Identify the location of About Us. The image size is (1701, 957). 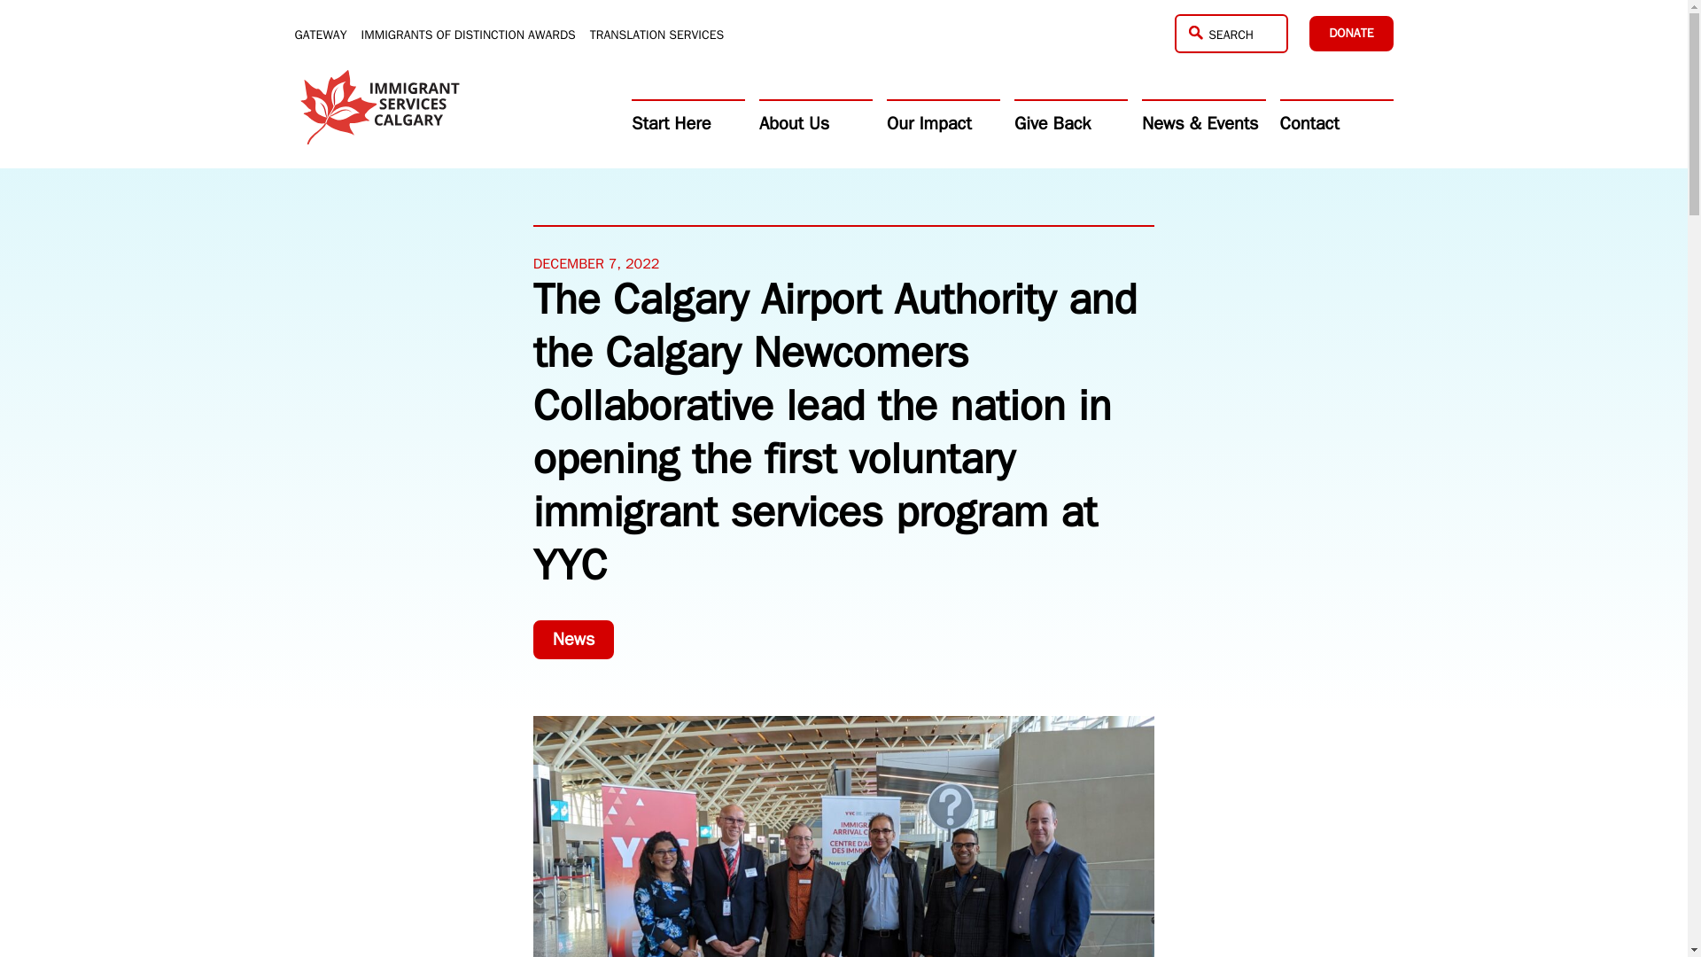
(815, 123).